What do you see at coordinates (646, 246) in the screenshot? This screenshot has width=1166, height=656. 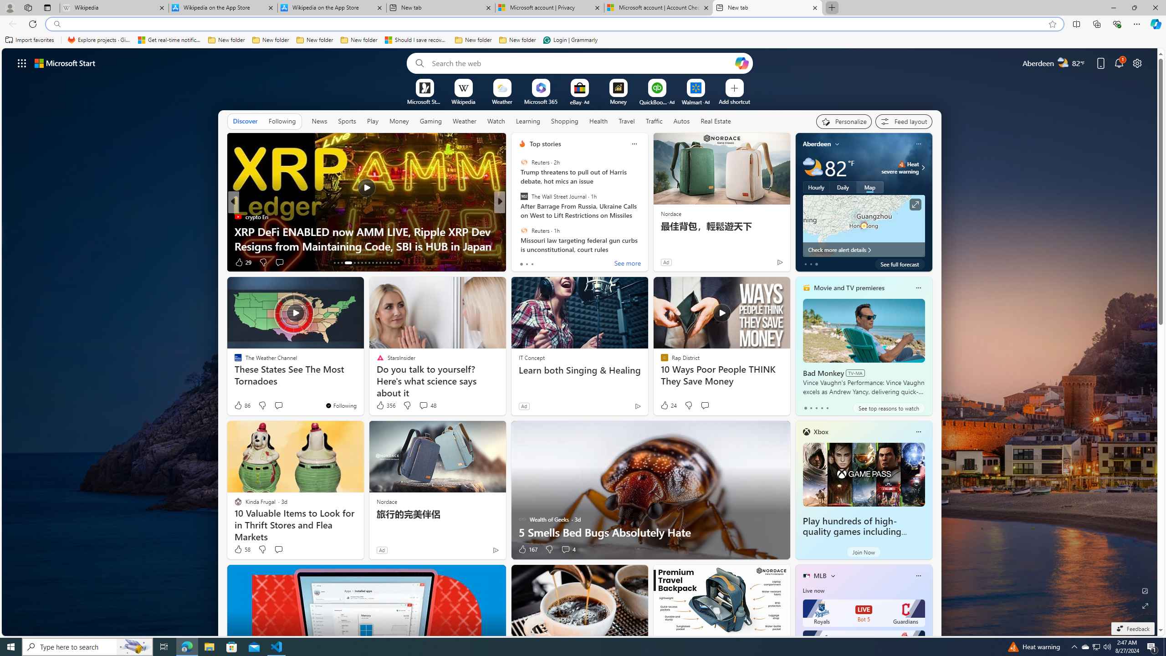 I see `5 Places You Should Never Use a Debit Card` at bounding box center [646, 246].